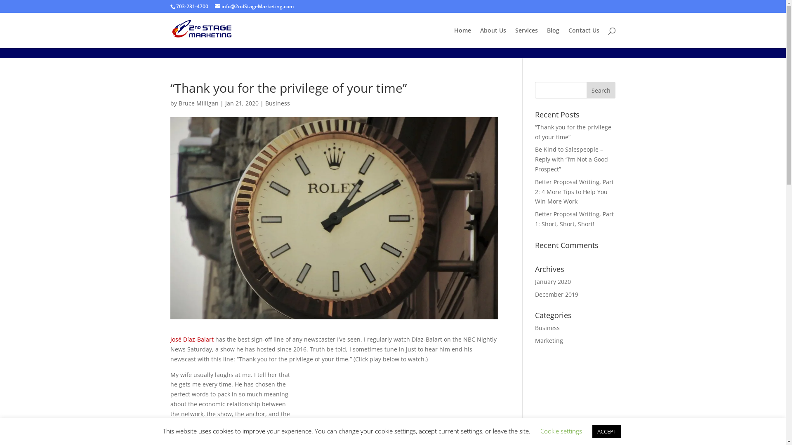  What do you see at coordinates (493, 38) in the screenshot?
I see `About Us` at bounding box center [493, 38].